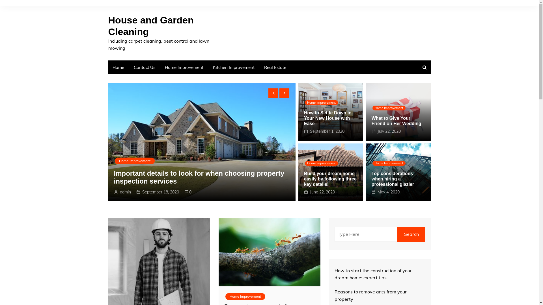 The width and height of the screenshot is (543, 305). I want to click on 0, so click(263, 192).